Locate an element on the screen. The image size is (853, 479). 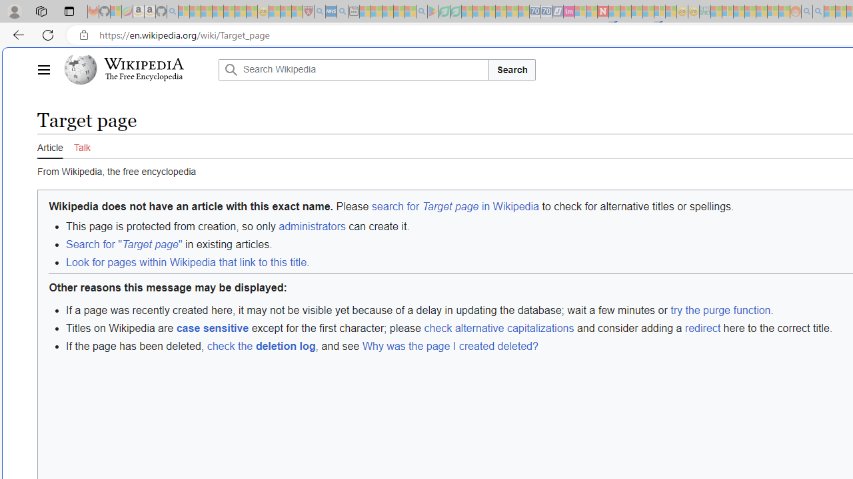
Microsoft-Report a Concern to Bing - Sleeping is located at coordinates (116, 12).